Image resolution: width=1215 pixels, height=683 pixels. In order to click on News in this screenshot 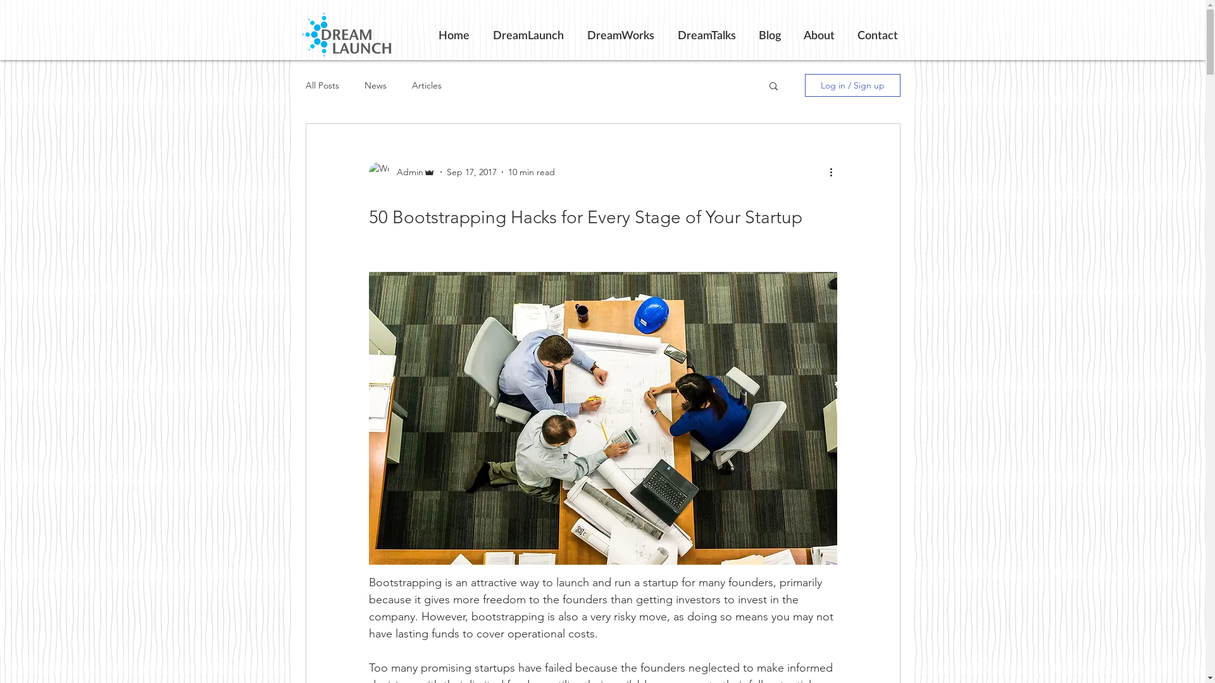, I will do `click(376, 85)`.